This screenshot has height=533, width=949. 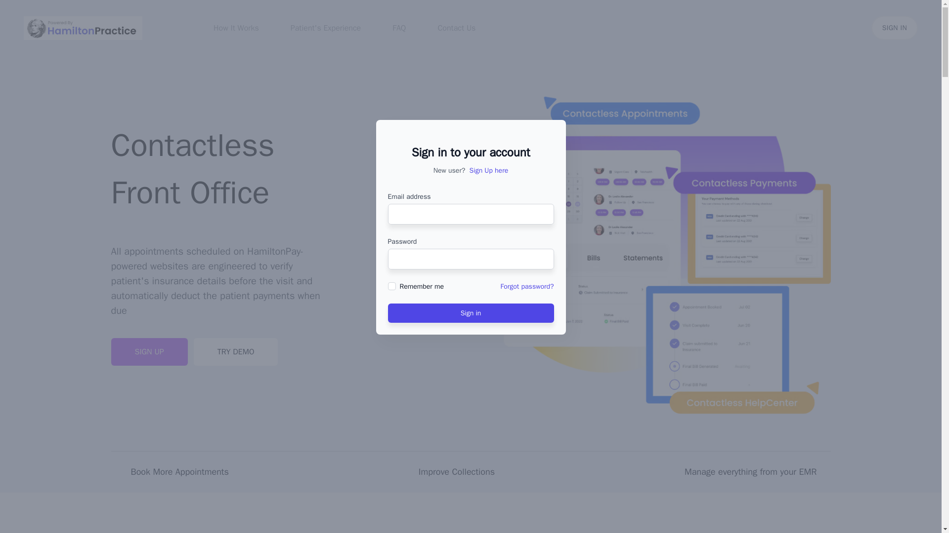 What do you see at coordinates (894, 28) in the screenshot?
I see `SIGN IN` at bounding box center [894, 28].